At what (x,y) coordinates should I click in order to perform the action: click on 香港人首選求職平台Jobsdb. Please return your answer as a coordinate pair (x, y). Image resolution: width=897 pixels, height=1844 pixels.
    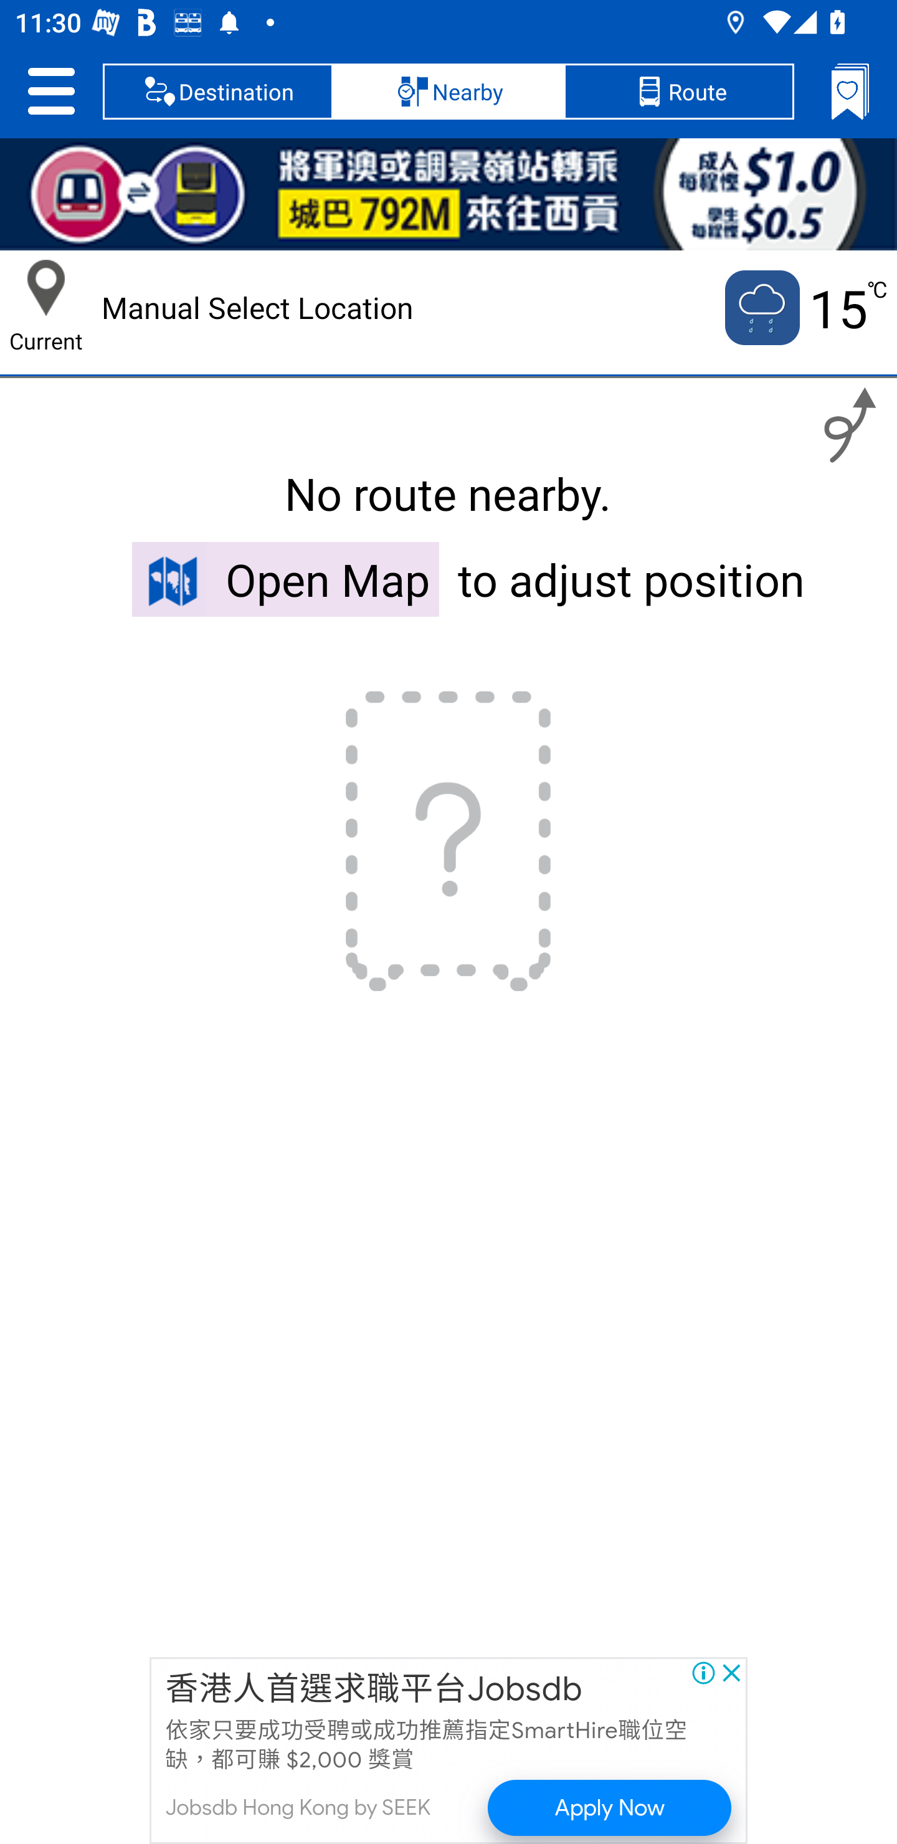
    Looking at the image, I should click on (374, 1690).